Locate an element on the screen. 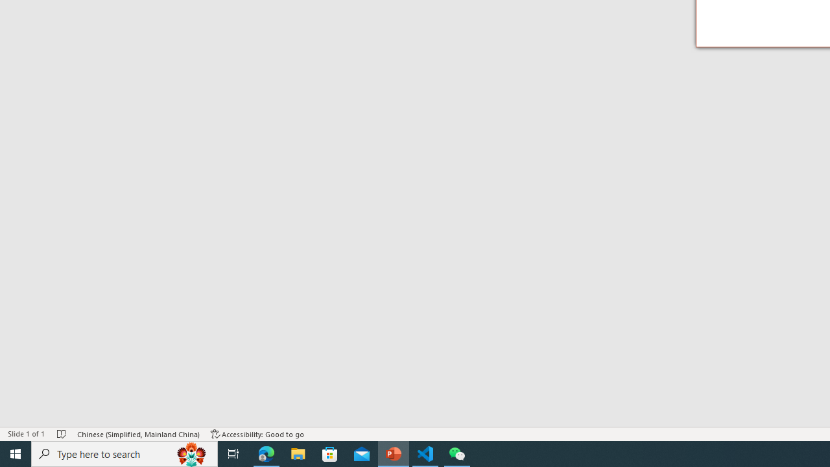 The height and width of the screenshot is (467, 830). File Explorer is located at coordinates (298, 454).